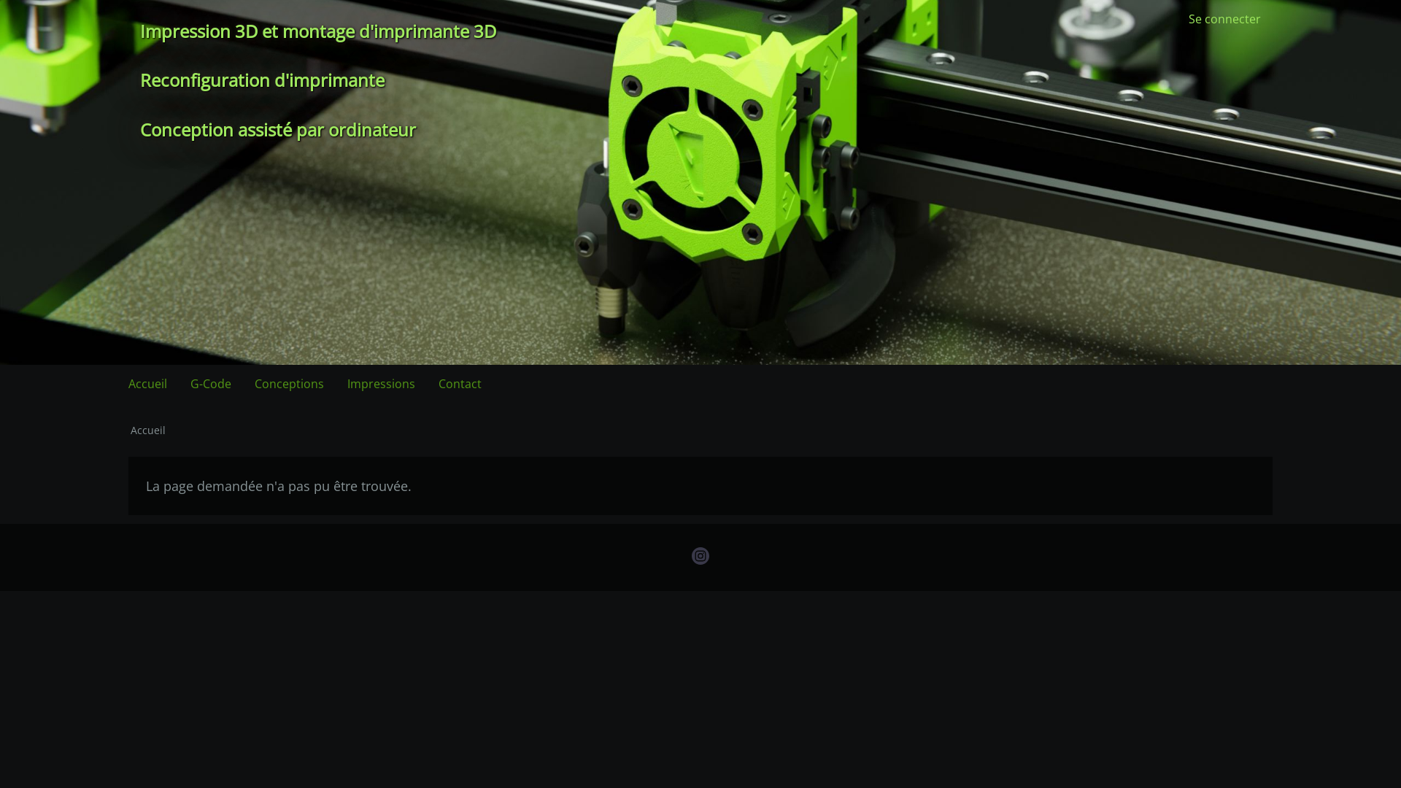 The width and height of the screenshot is (1401, 788). What do you see at coordinates (289, 384) in the screenshot?
I see `Conceptions` at bounding box center [289, 384].